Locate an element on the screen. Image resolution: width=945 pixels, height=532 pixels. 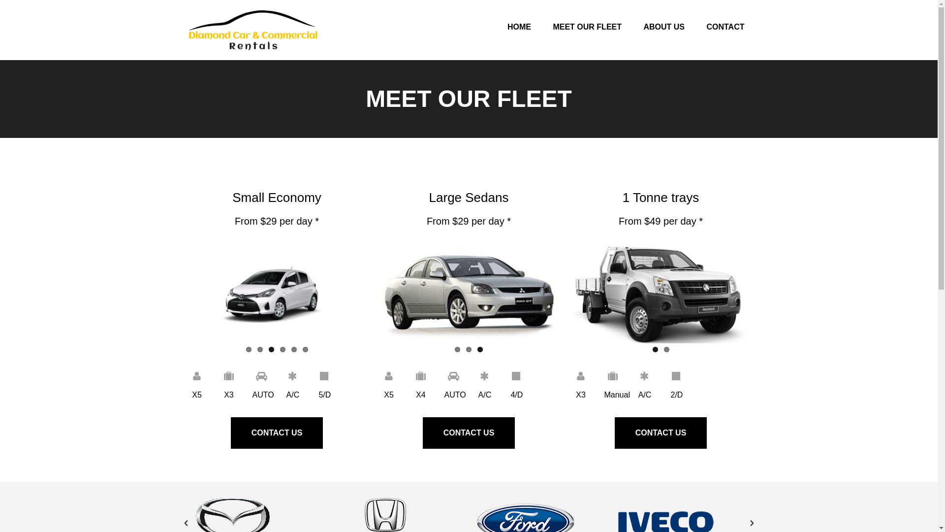
png1 is located at coordinates (661, 292).